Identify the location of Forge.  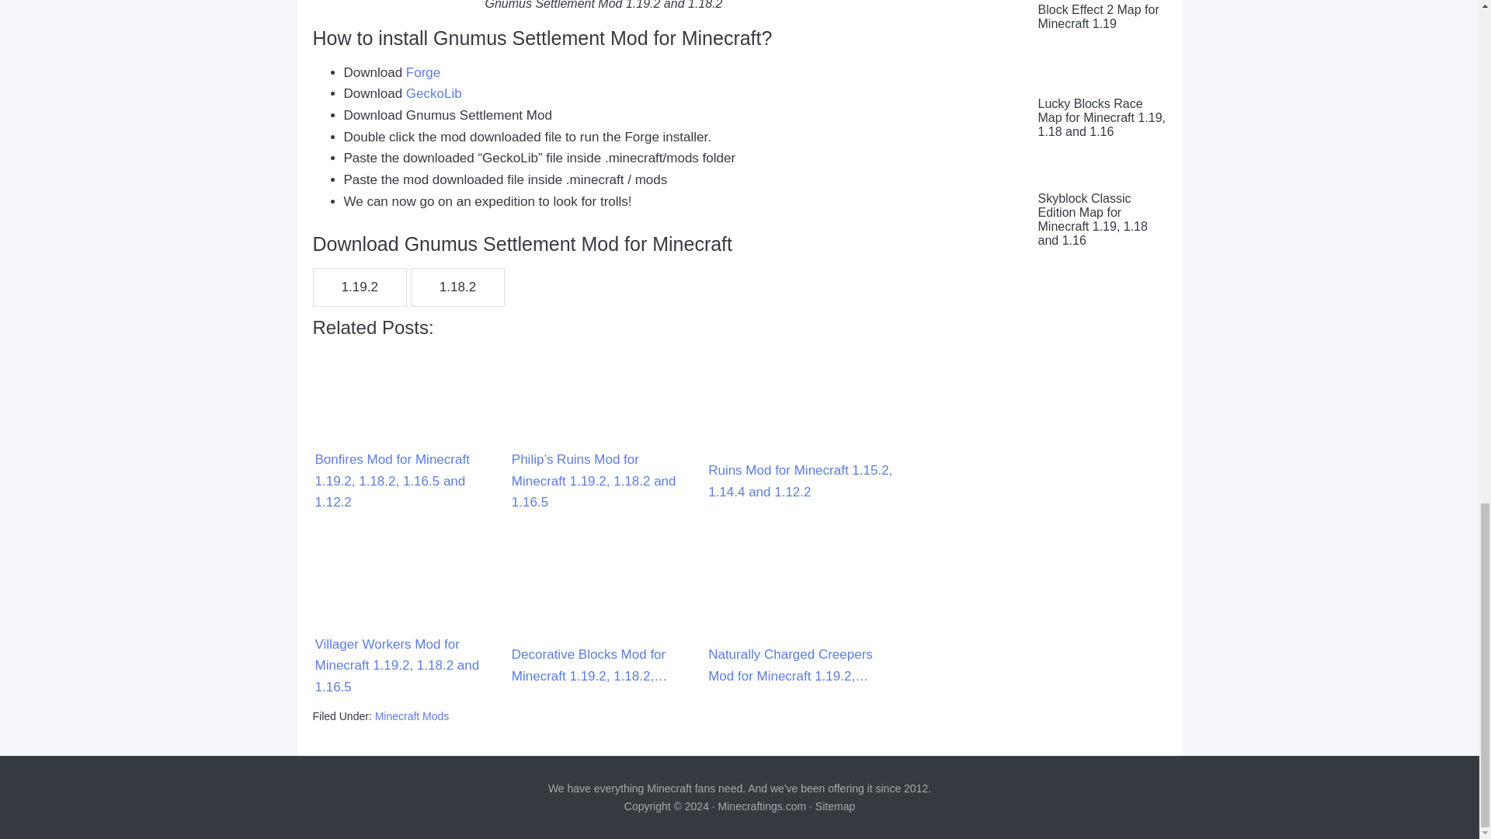
(422, 72).